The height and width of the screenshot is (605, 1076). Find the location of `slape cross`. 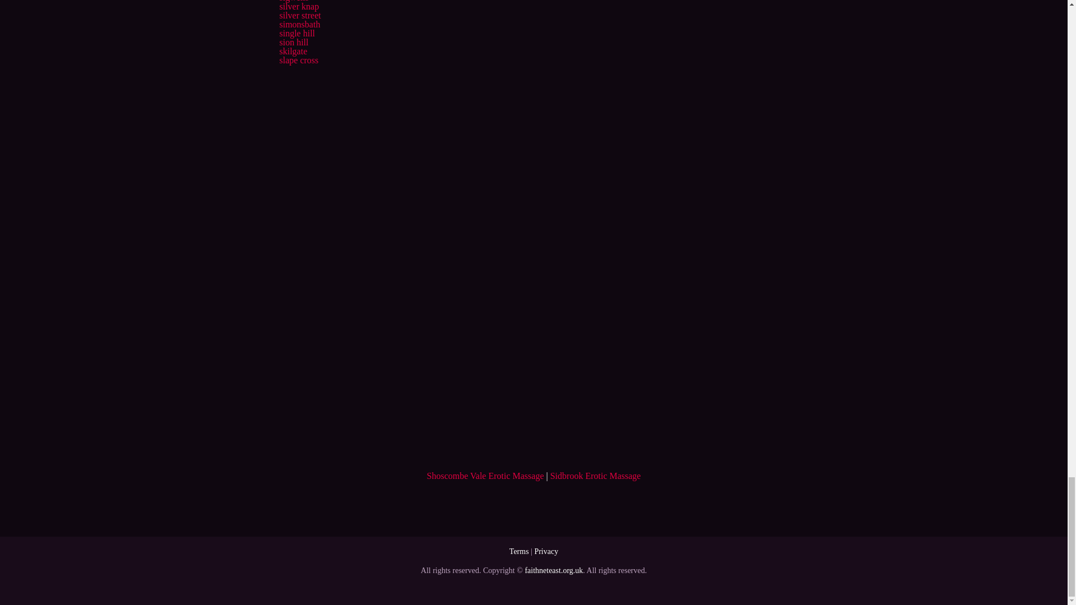

slape cross is located at coordinates (298, 60).